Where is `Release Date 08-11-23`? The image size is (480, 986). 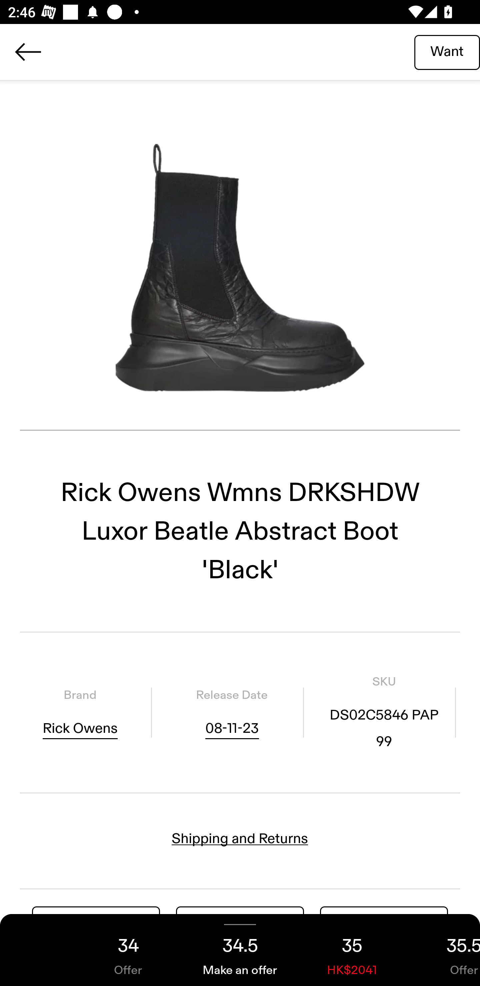
Release Date 08-11-23 is located at coordinates (232, 713).